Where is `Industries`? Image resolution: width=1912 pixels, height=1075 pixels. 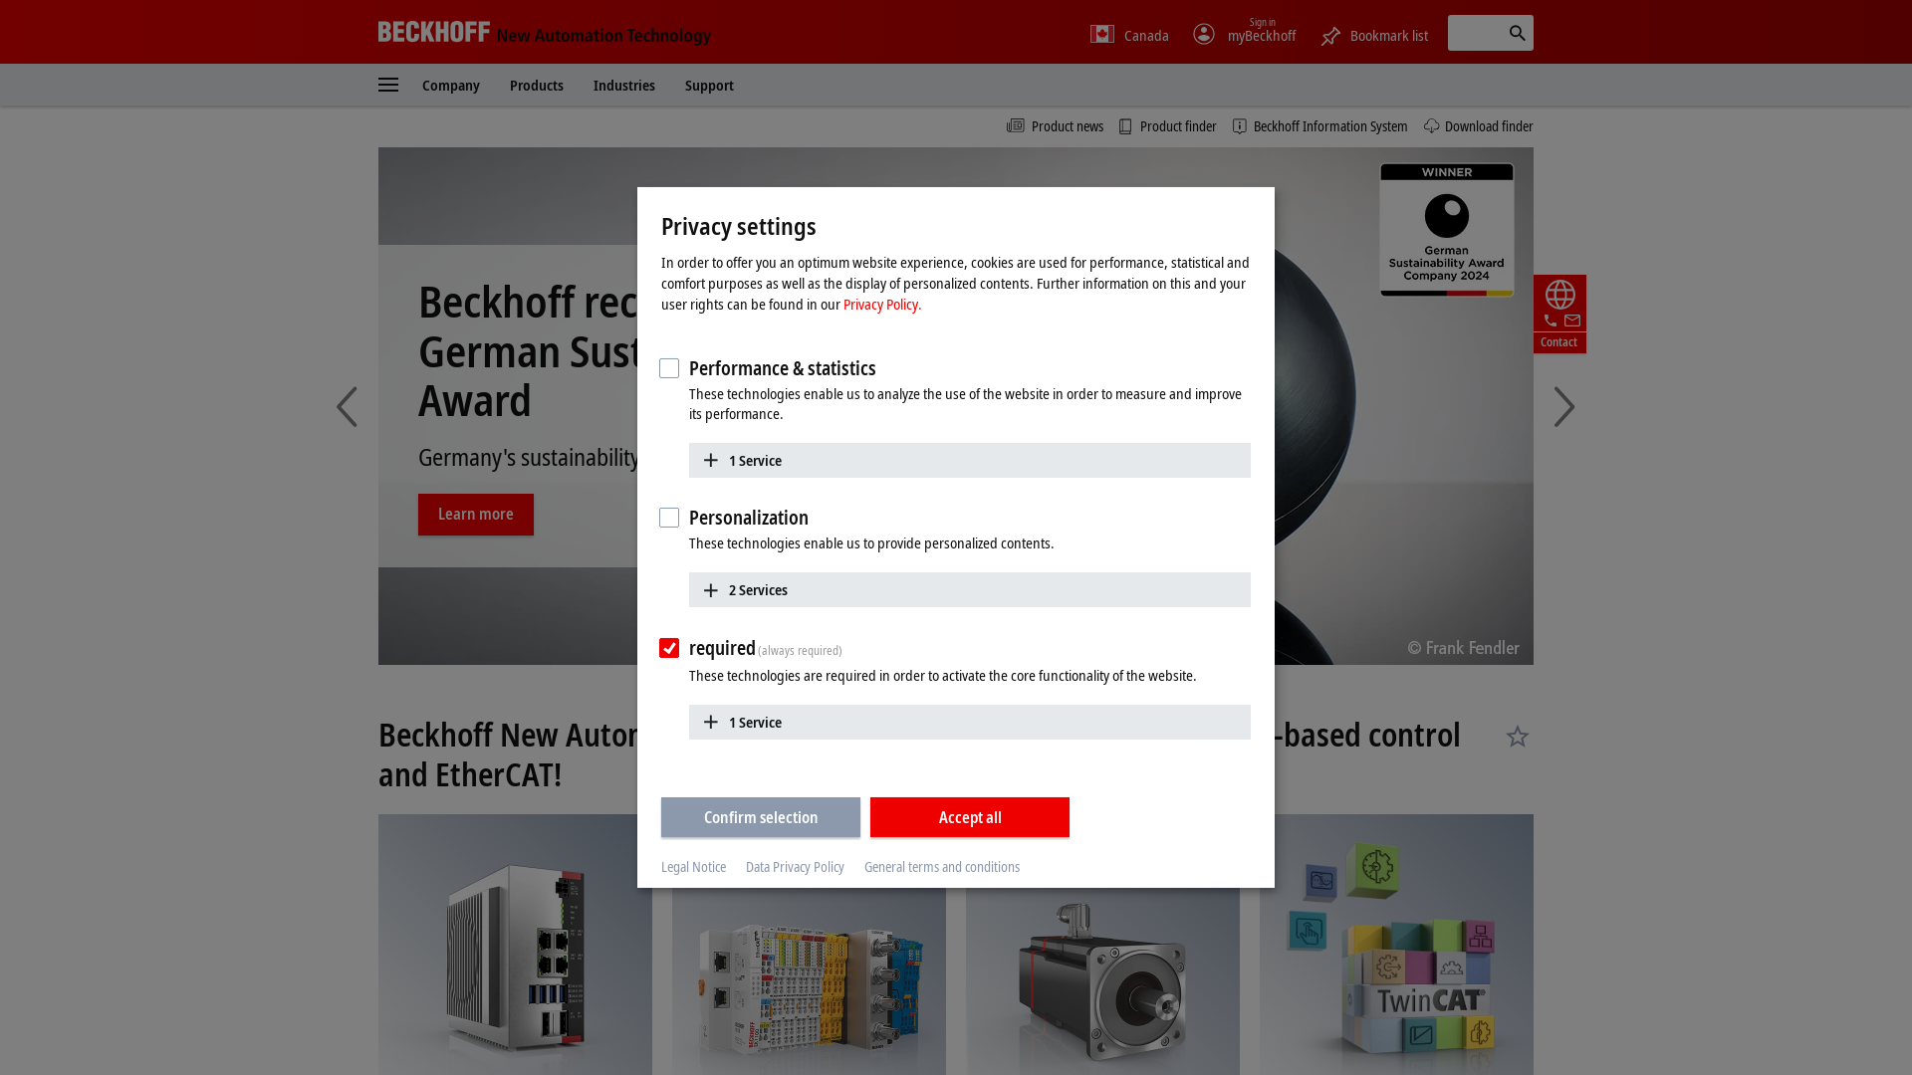 Industries is located at coordinates (624, 84).